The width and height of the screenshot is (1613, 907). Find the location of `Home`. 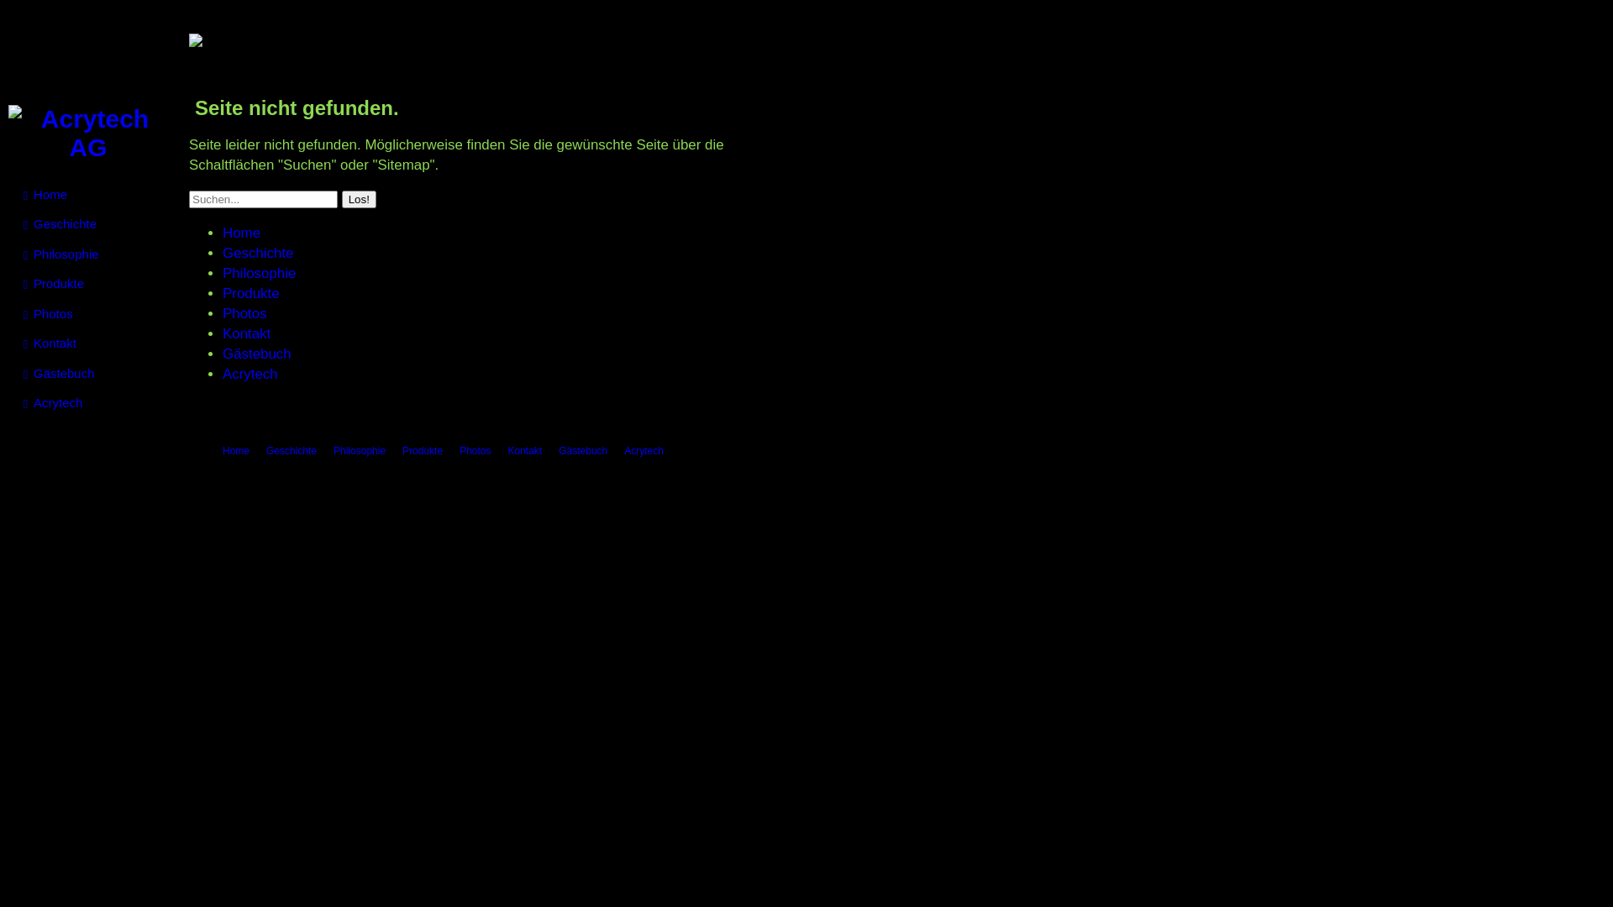

Home is located at coordinates (242, 233).